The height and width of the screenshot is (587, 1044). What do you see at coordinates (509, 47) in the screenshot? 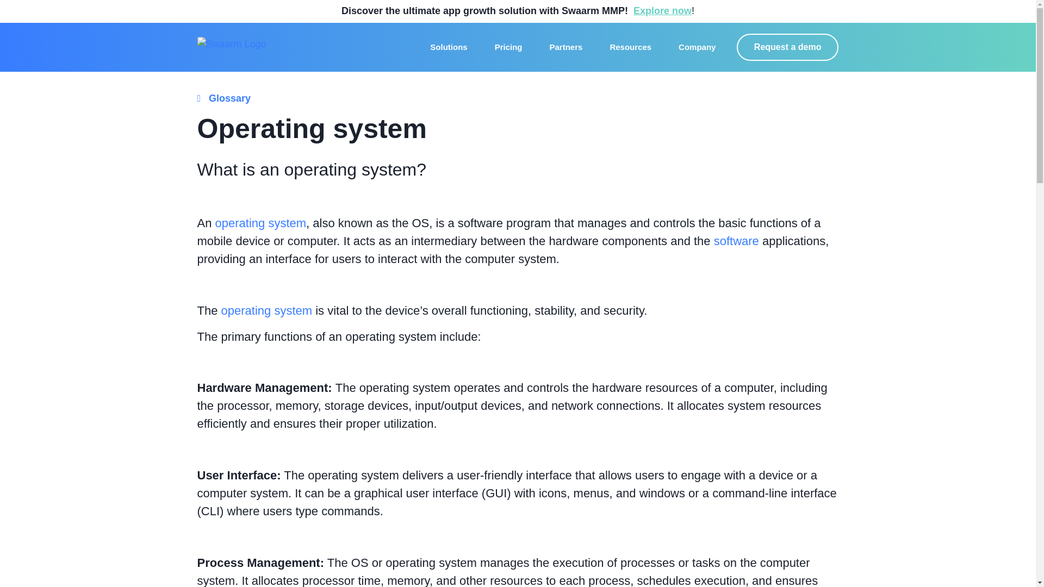
I see `Pricing` at bounding box center [509, 47].